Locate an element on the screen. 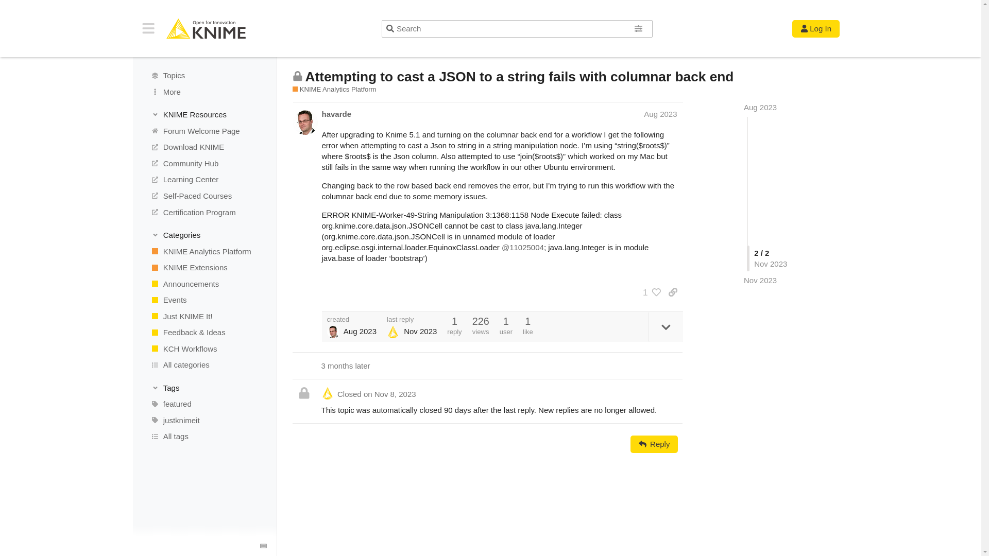  Topics is located at coordinates (204, 75).